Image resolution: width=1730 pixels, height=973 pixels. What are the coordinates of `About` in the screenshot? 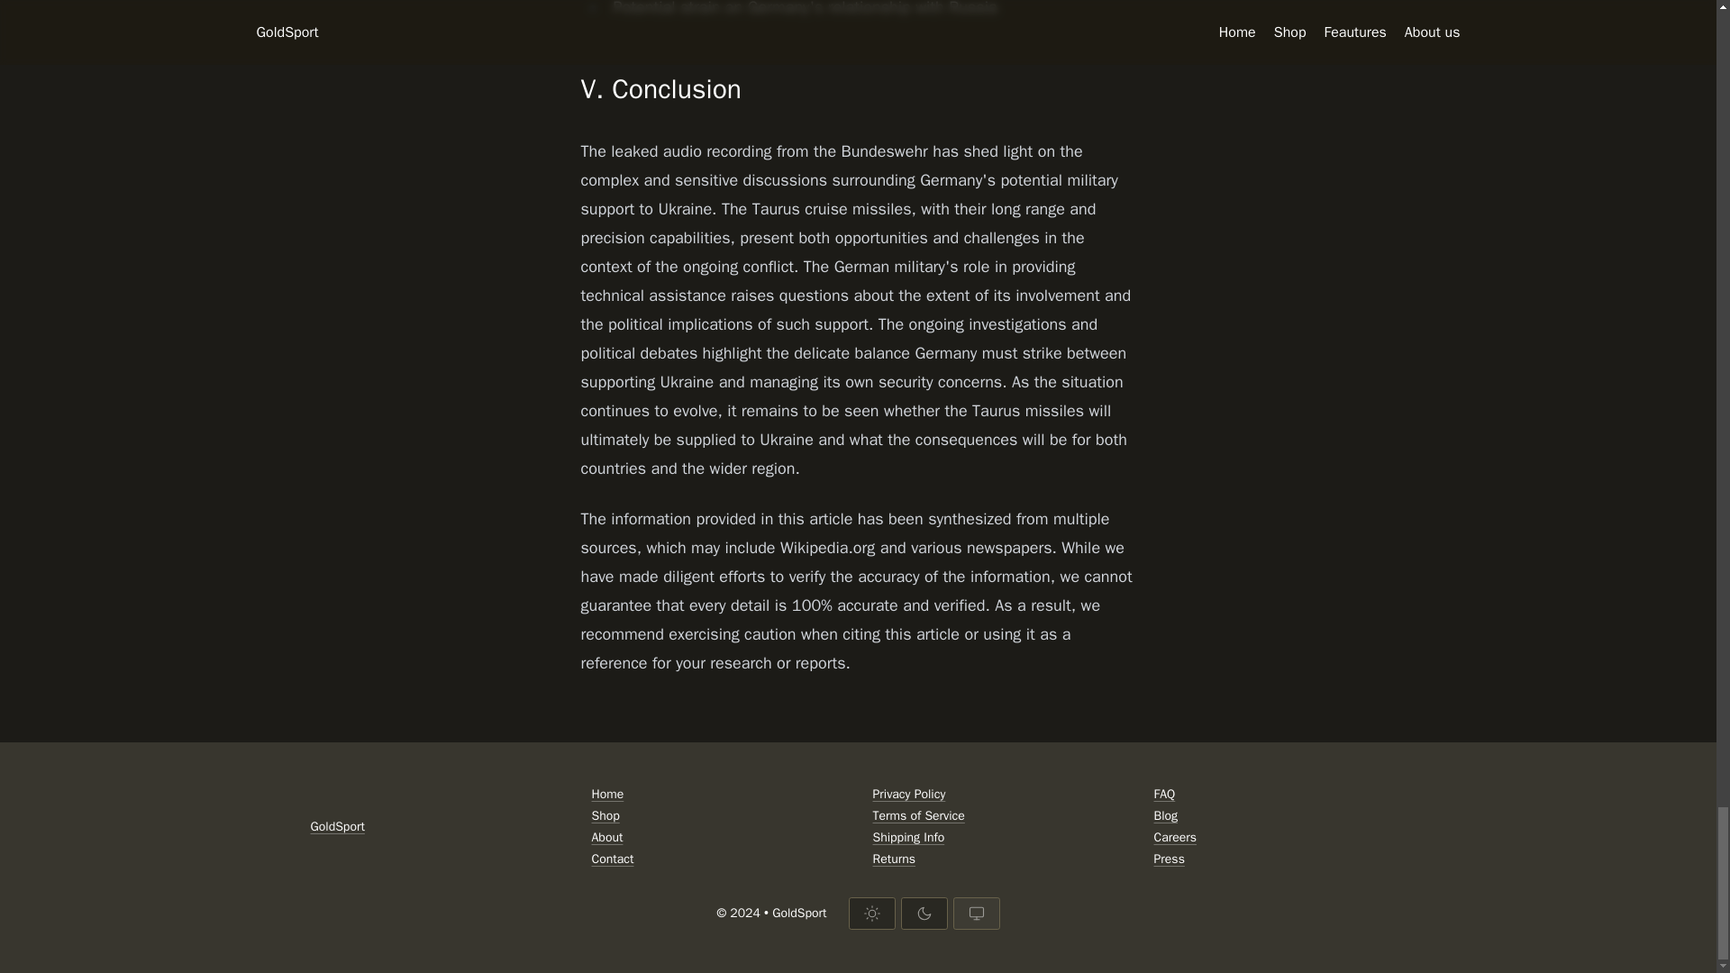 It's located at (717, 838).